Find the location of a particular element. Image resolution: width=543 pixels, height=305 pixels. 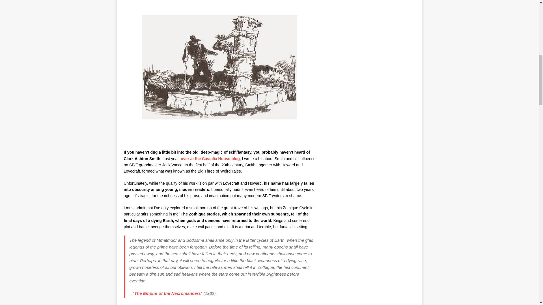

The Empire of the Necromancers is located at coordinates (167, 293).